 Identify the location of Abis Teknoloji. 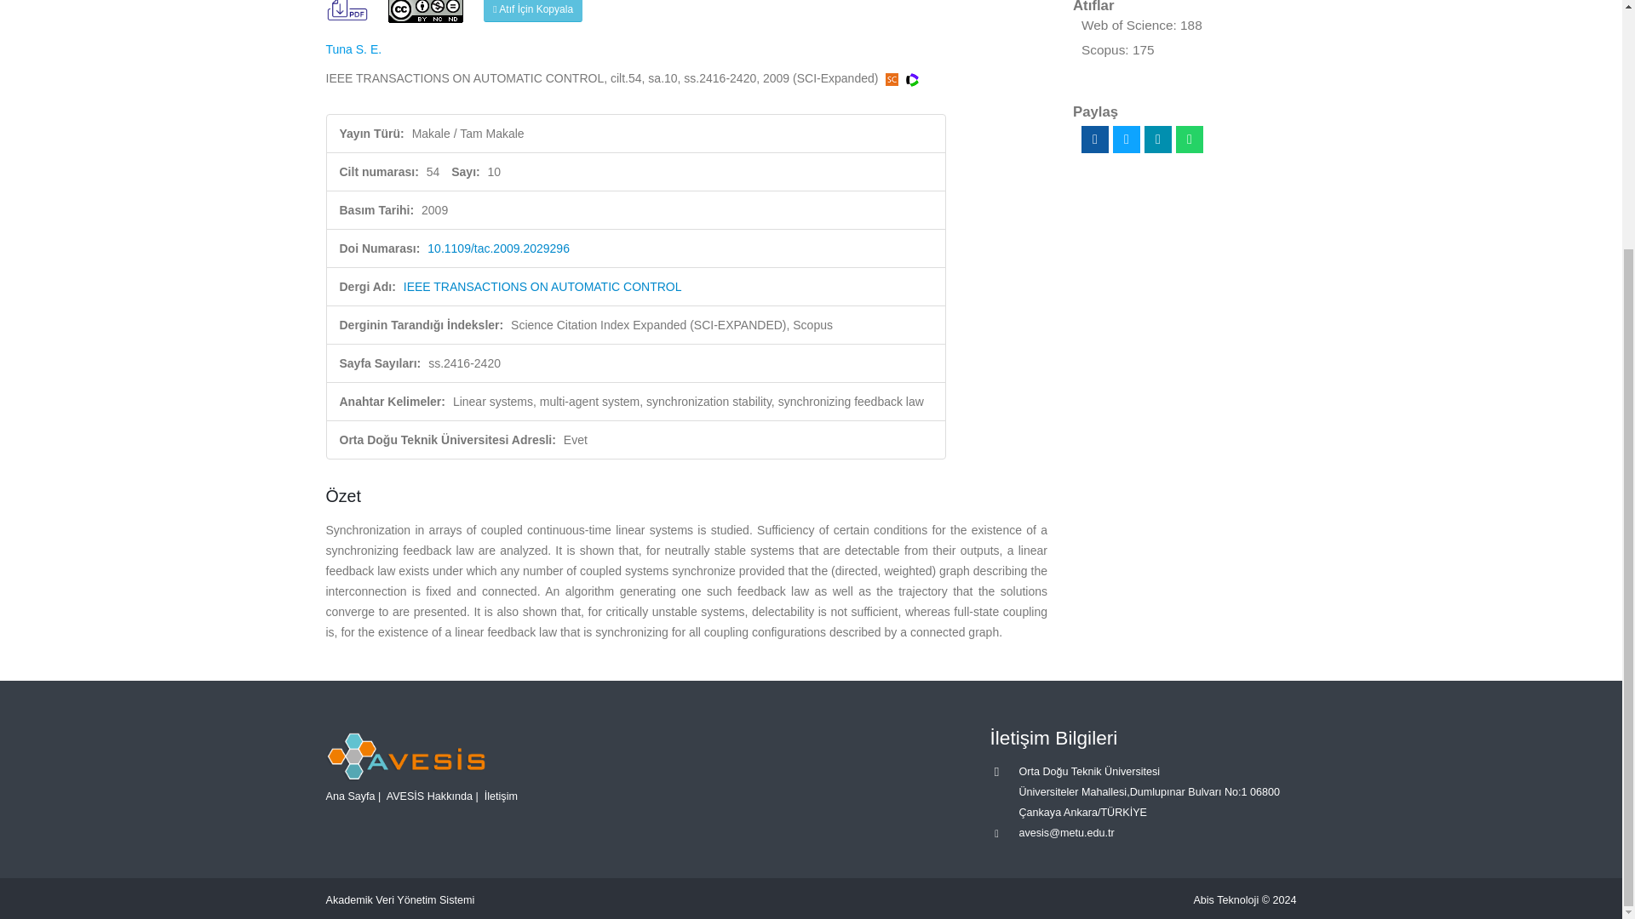
(1226, 899).